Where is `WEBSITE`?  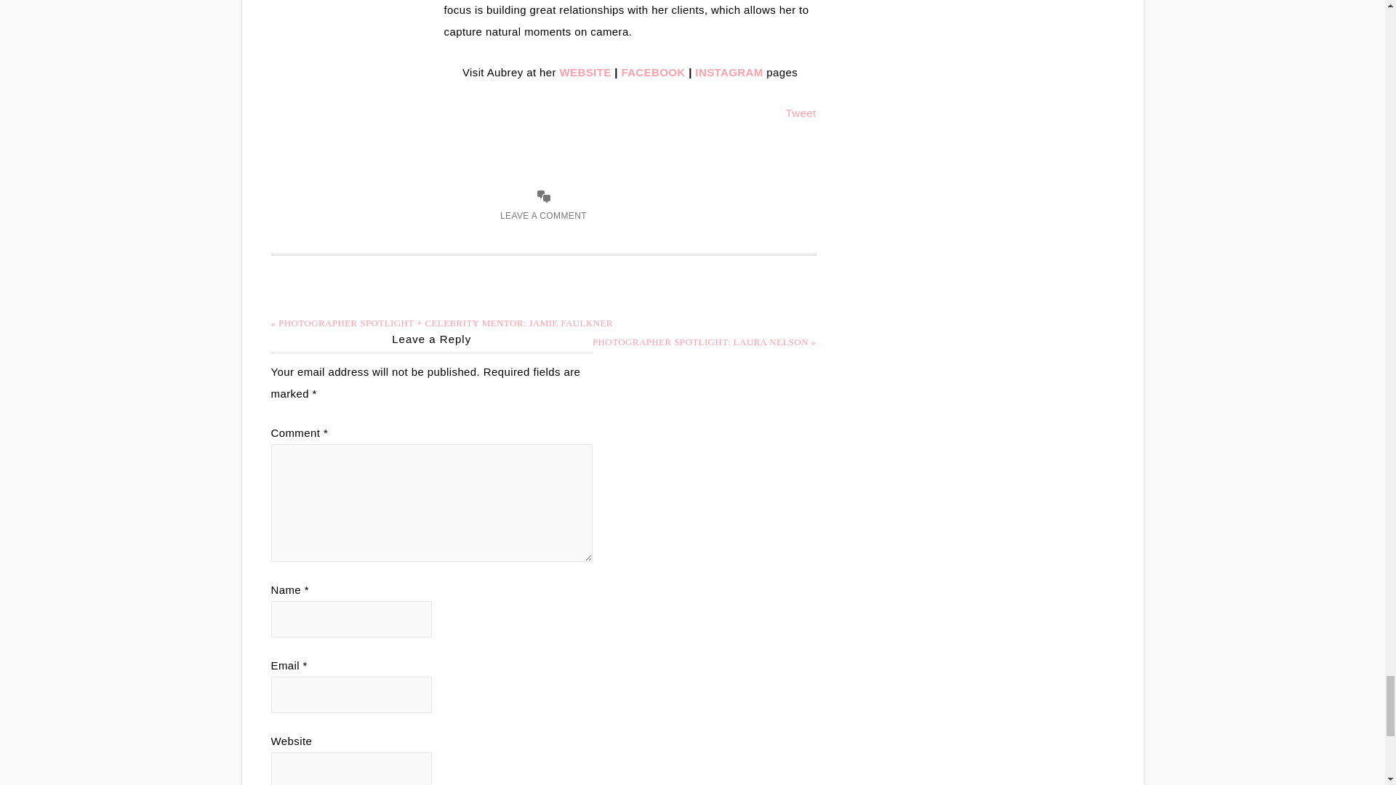
WEBSITE is located at coordinates (585, 72).